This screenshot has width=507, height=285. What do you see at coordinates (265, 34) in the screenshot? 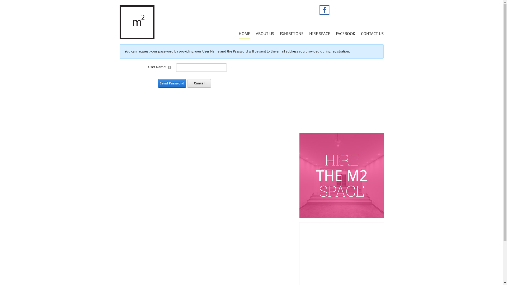
I see `ABOUT US` at bounding box center [265, 34].